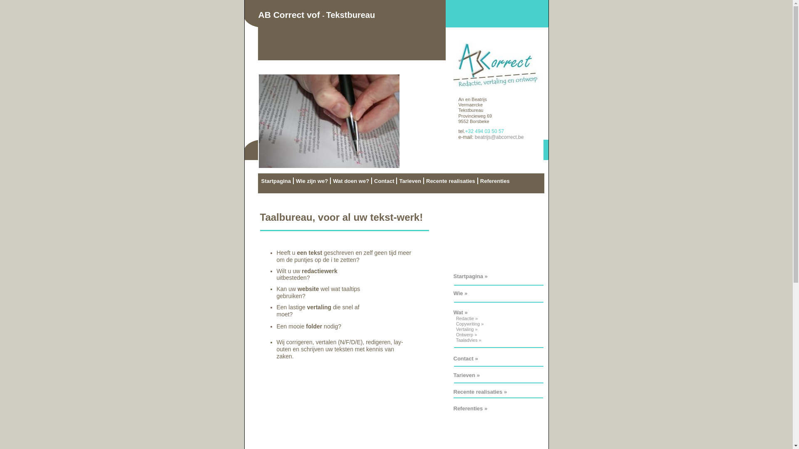  I want to click on Startpagina, so click(276, 181).